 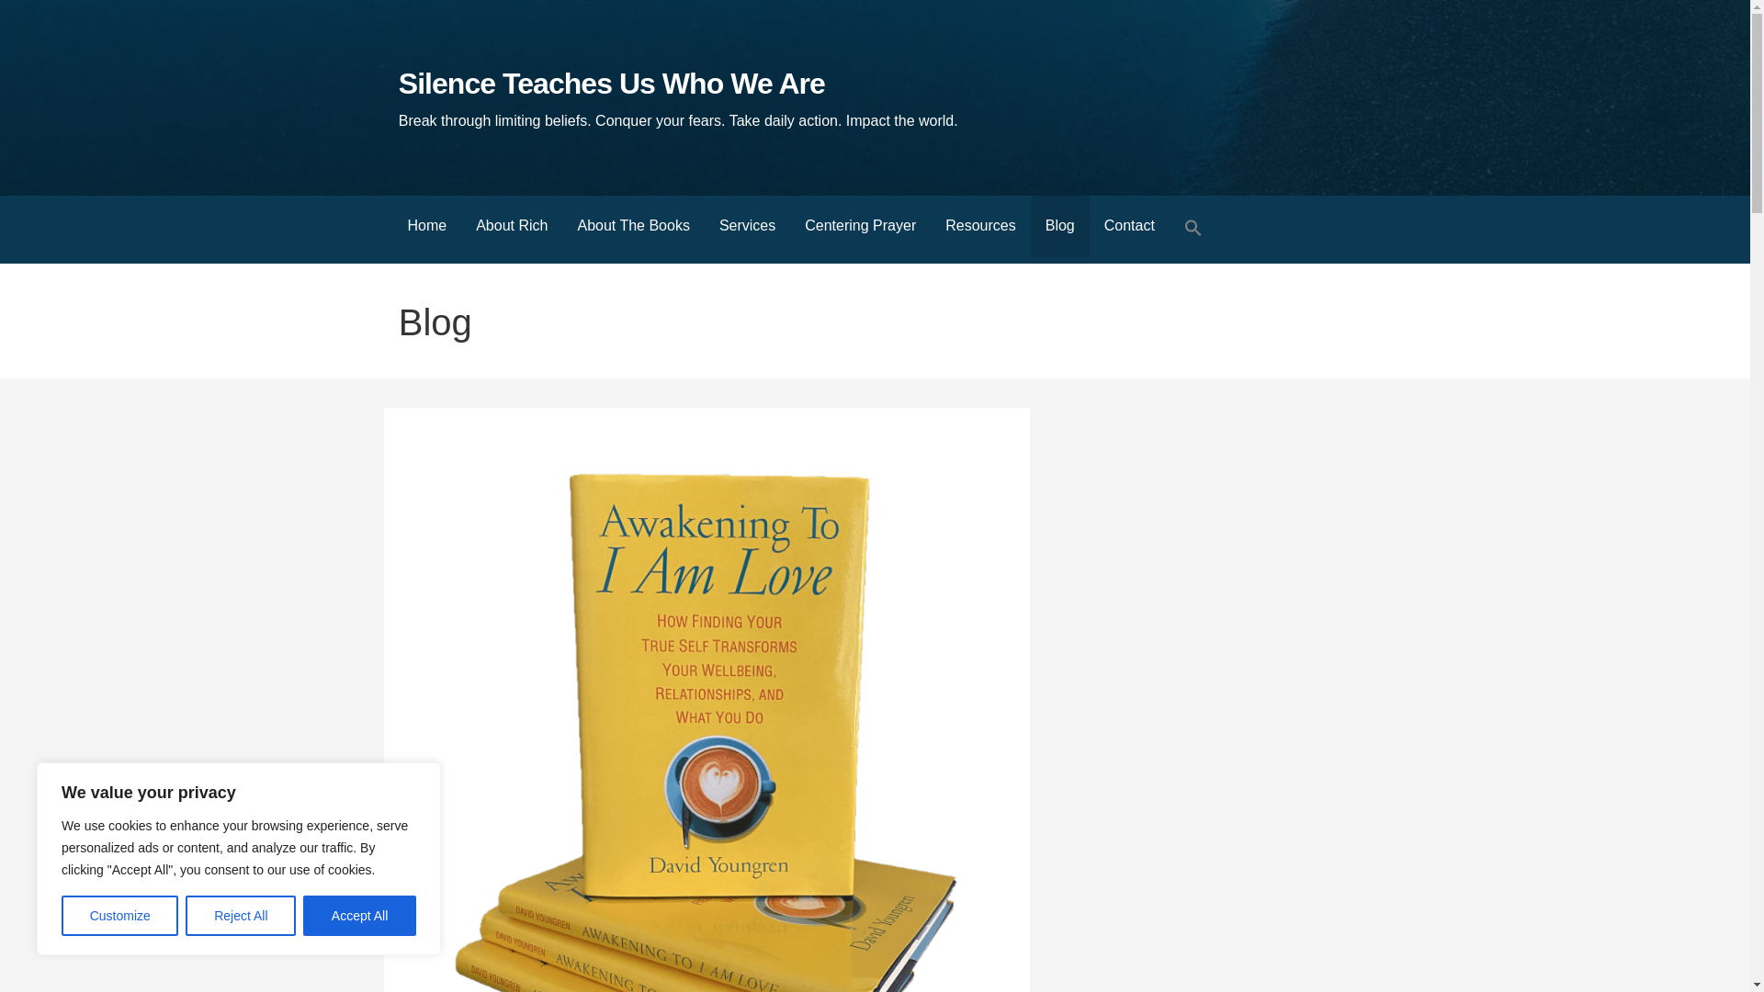 I want to click on Contact, so click(x=1129, y=226).